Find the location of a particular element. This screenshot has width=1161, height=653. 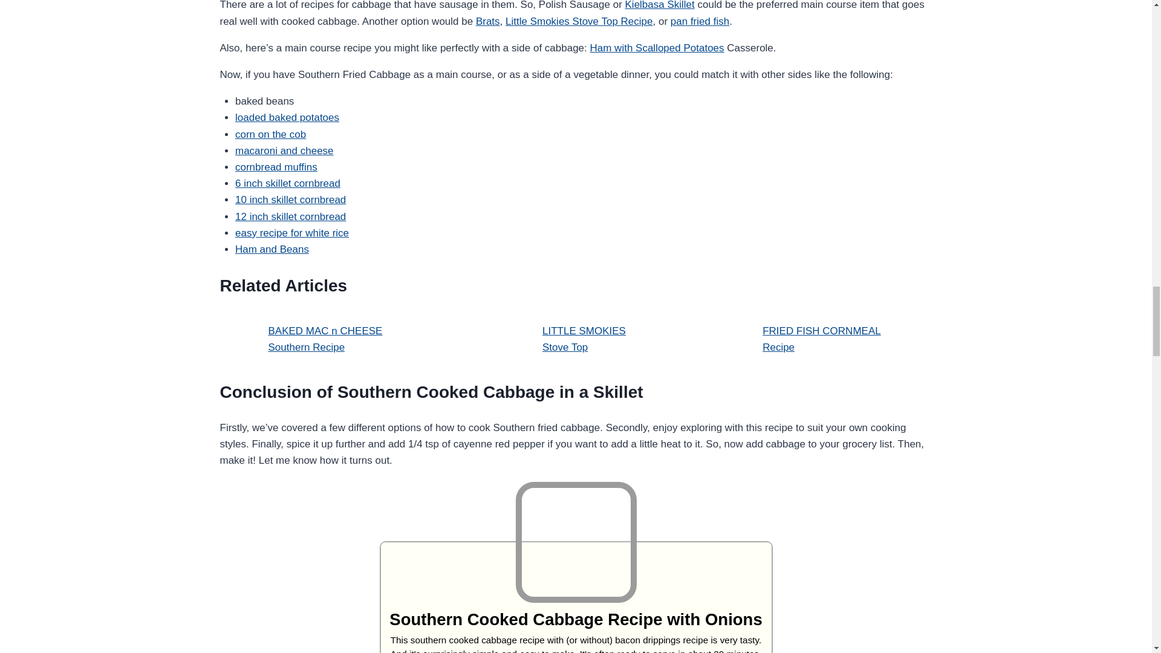

corn on the cob is located at coordinates (271, 134).